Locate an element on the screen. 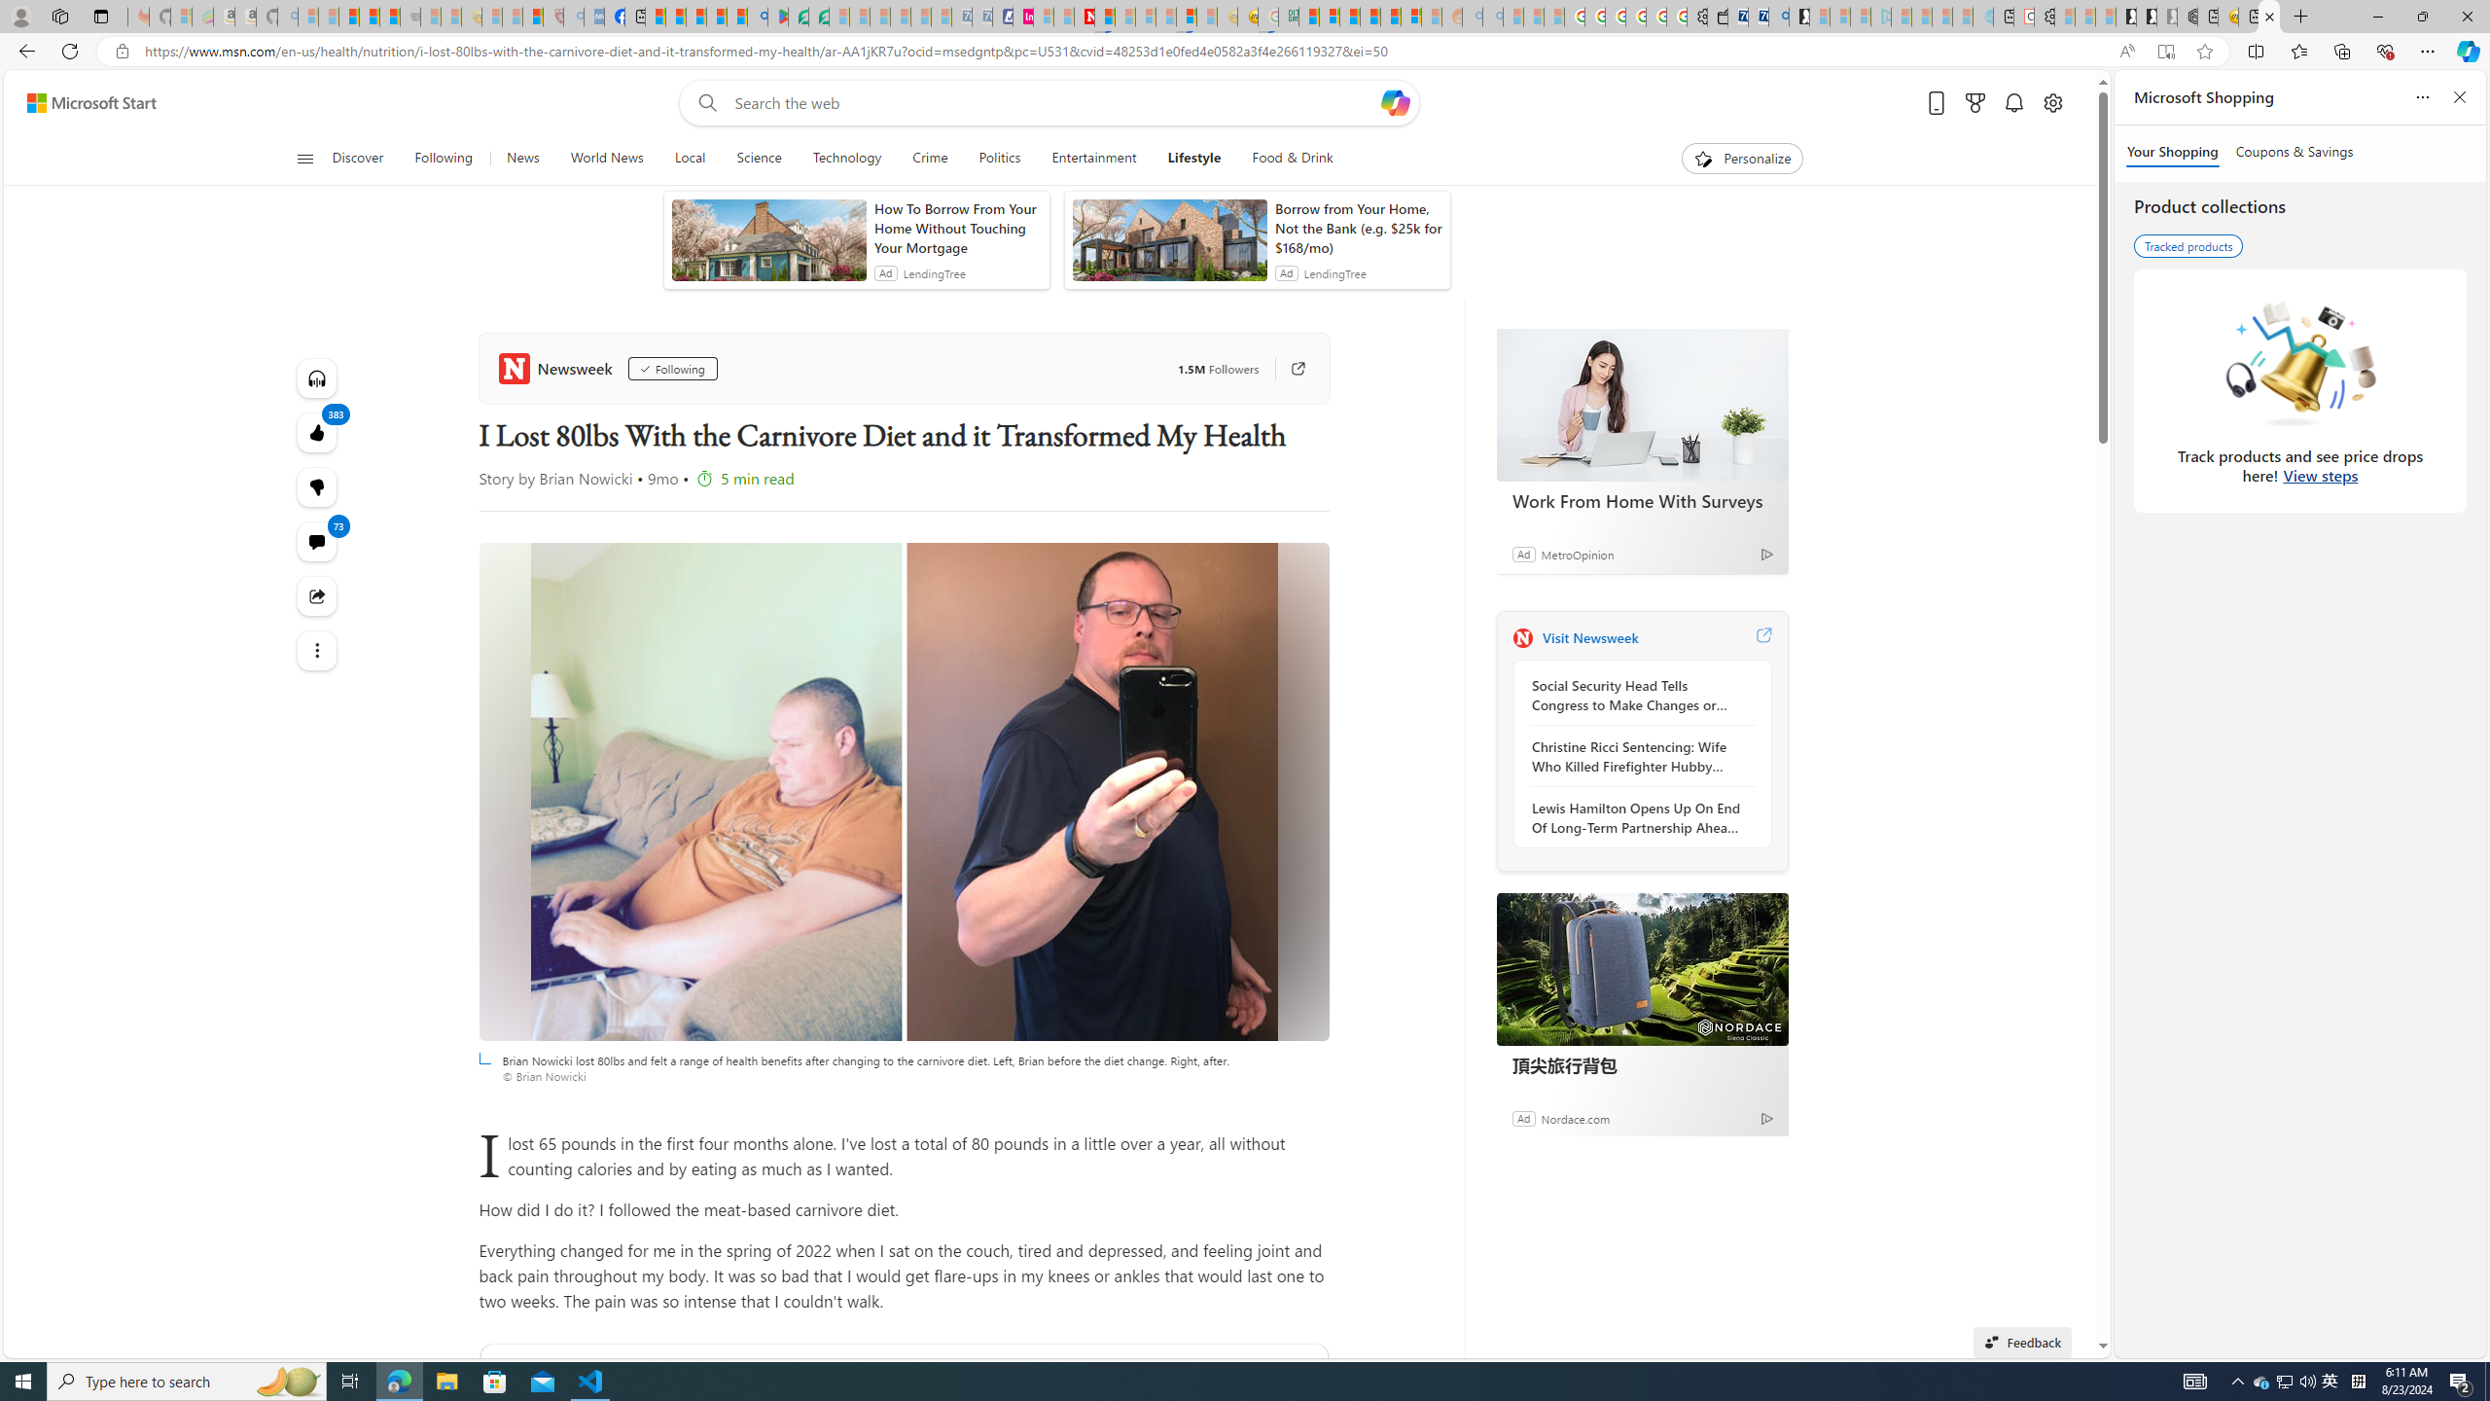 This screenshot has width=2490, height=1401. Combat Siege is located at coordinates (409, 17).